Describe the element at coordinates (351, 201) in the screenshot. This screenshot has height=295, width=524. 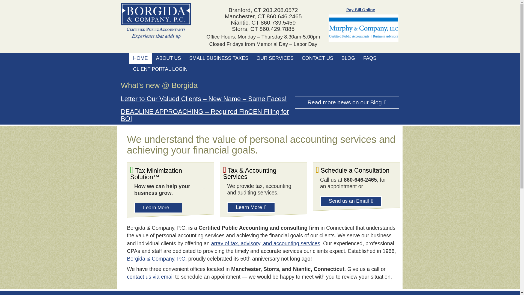
I see `Send us an Email` at that location.